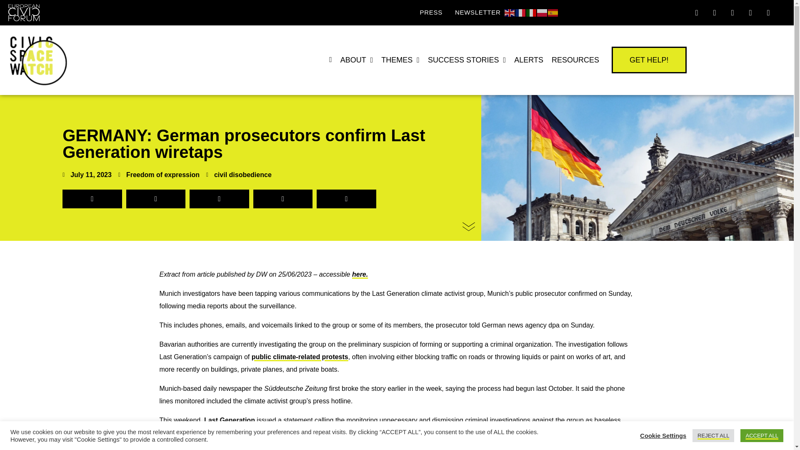 Image resolution: width=800 pixels, height=450 pixels. Describe the element at coordinates (510, 12) in the screenshot. I see `English` at that location.